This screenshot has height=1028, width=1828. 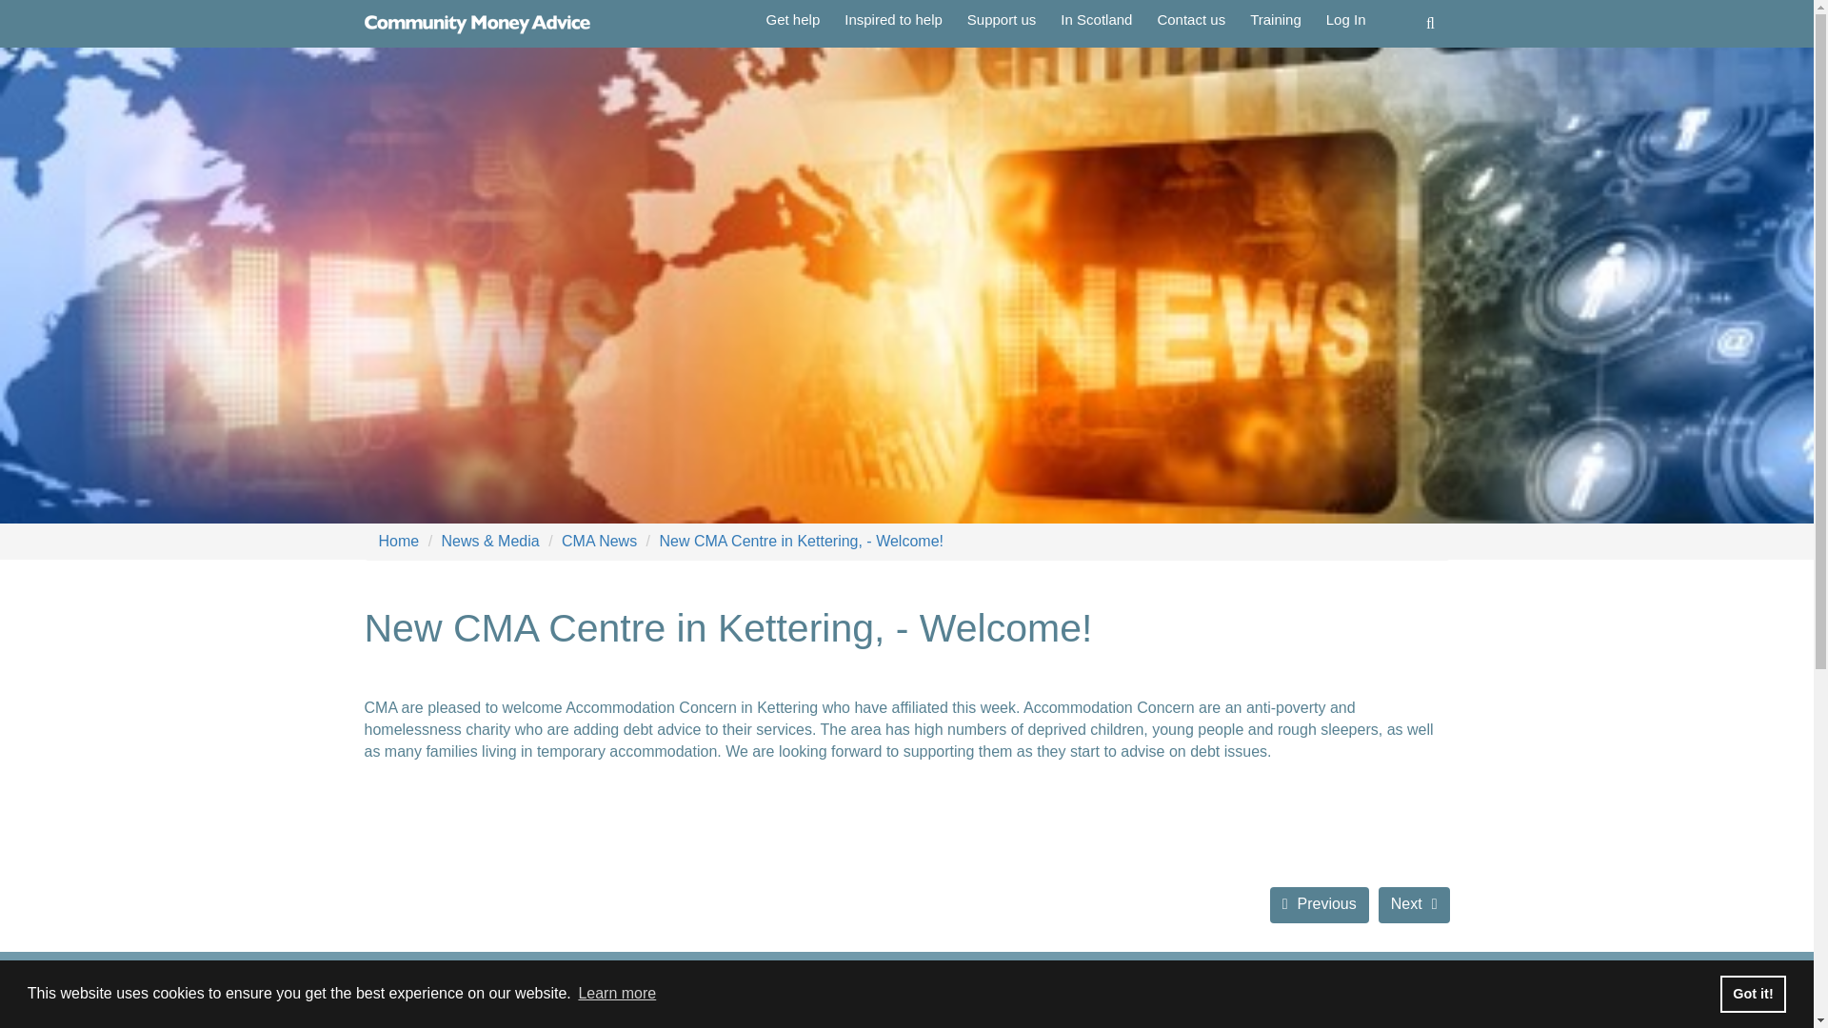 What do you see at coordinates (598, 541) in the screenshot?
I see `CMA News` at bounding box center [598, 541].